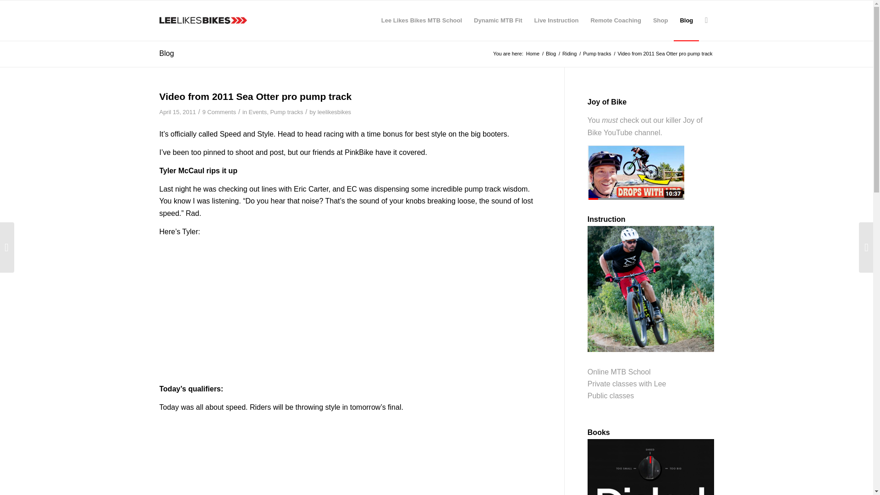 Image resolution: width=880 pixels, height=495 pixels. Describe the element at coordinates (610, 396) in the screenshot. I see `Public classes` at that location.